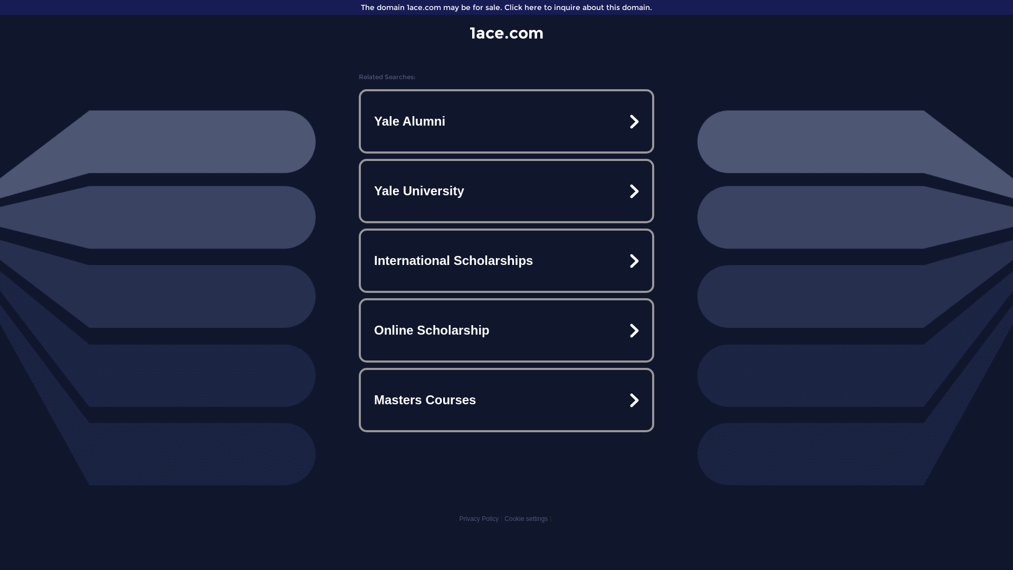 This screenshot has width=1013, height=570. What do you see at coordinates (506, 121) in the screenshot?
I see `Yale Alumni` at bounding box center [506, 121].